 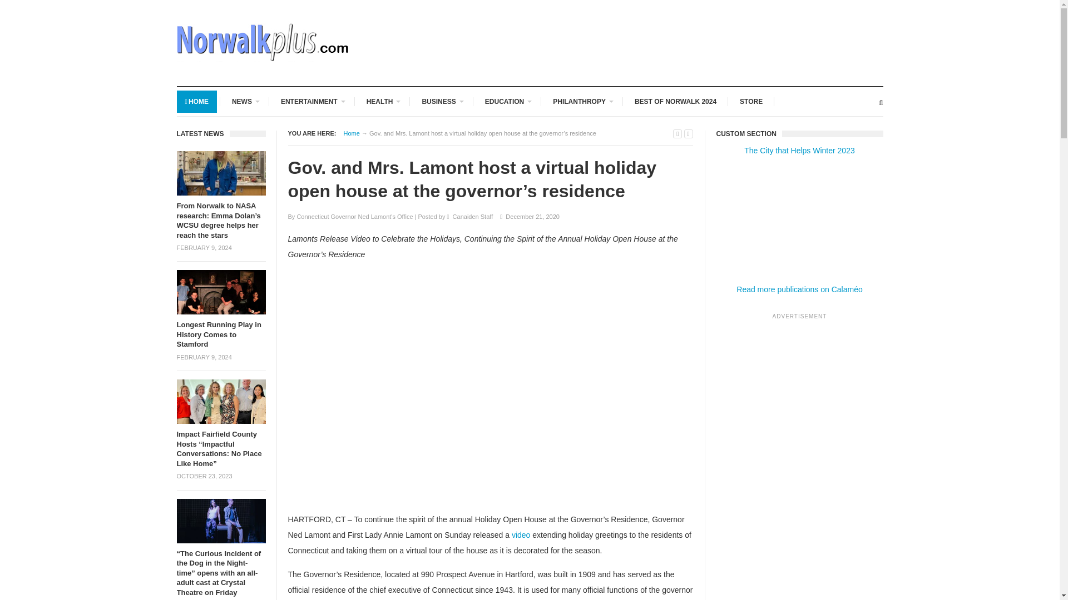 What do you see at coordinates (352, 133) in the screenshot?
I see `Home` at bounding box center [352, 133].